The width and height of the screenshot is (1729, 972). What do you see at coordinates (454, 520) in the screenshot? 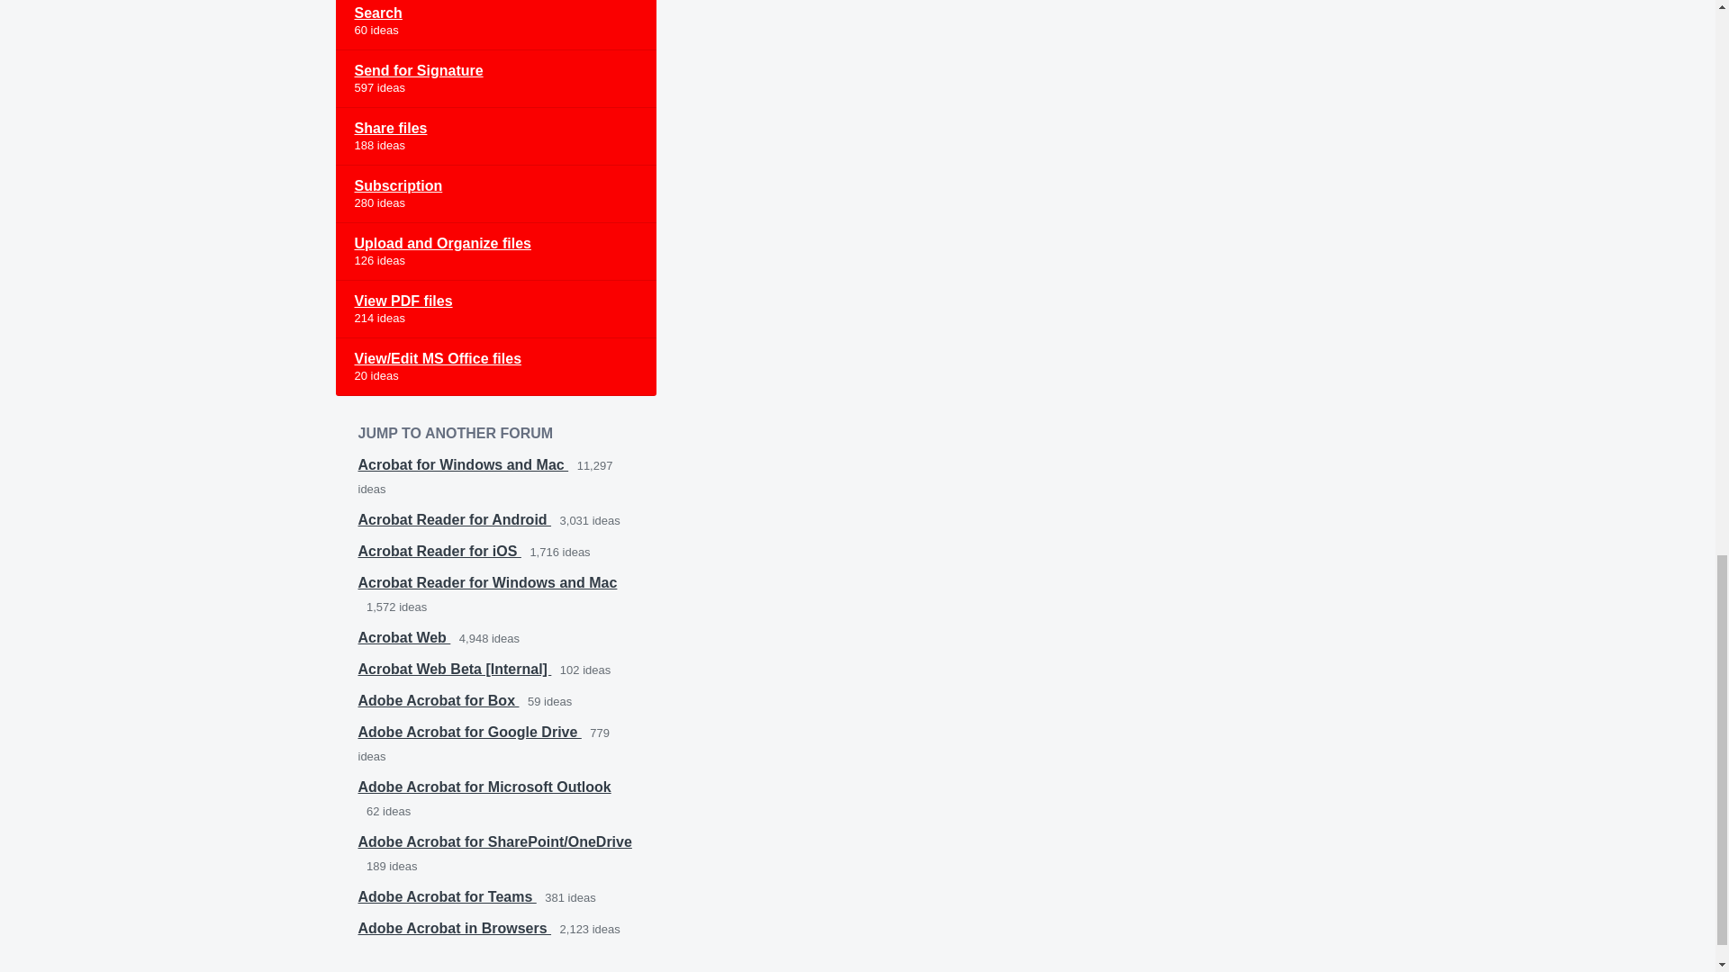
I see `Acrobat Reader for Android` at bounding box center [454, 520].